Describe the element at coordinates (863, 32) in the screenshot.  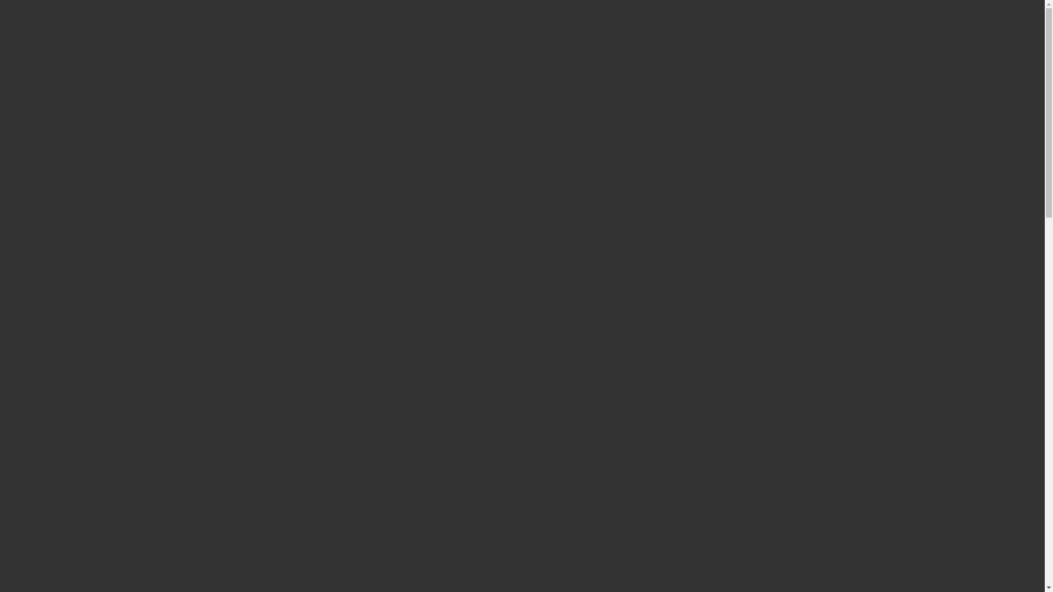
I see `RESOURCES` at that location.